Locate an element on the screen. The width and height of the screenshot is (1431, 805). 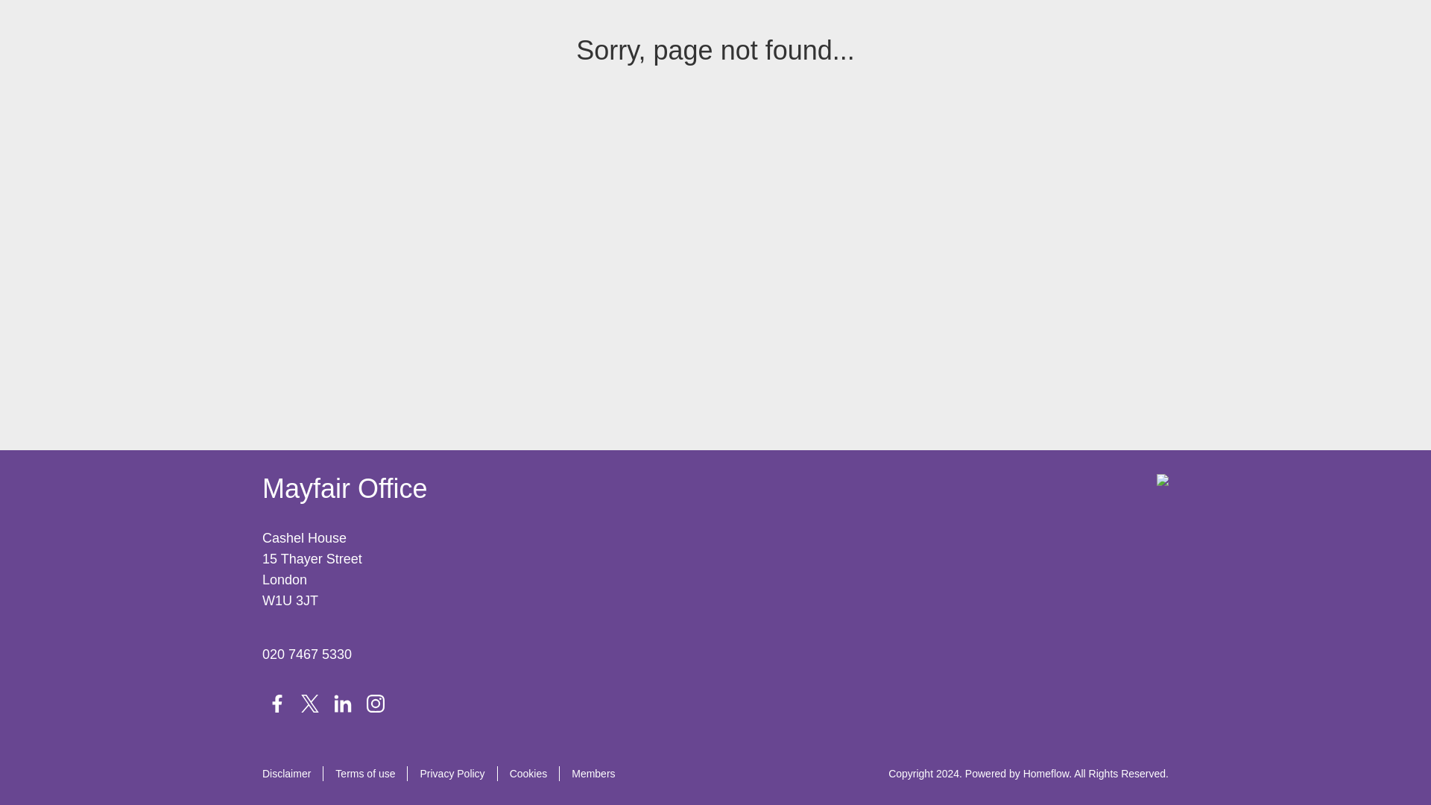
Members is located at coordinates (593, 774).